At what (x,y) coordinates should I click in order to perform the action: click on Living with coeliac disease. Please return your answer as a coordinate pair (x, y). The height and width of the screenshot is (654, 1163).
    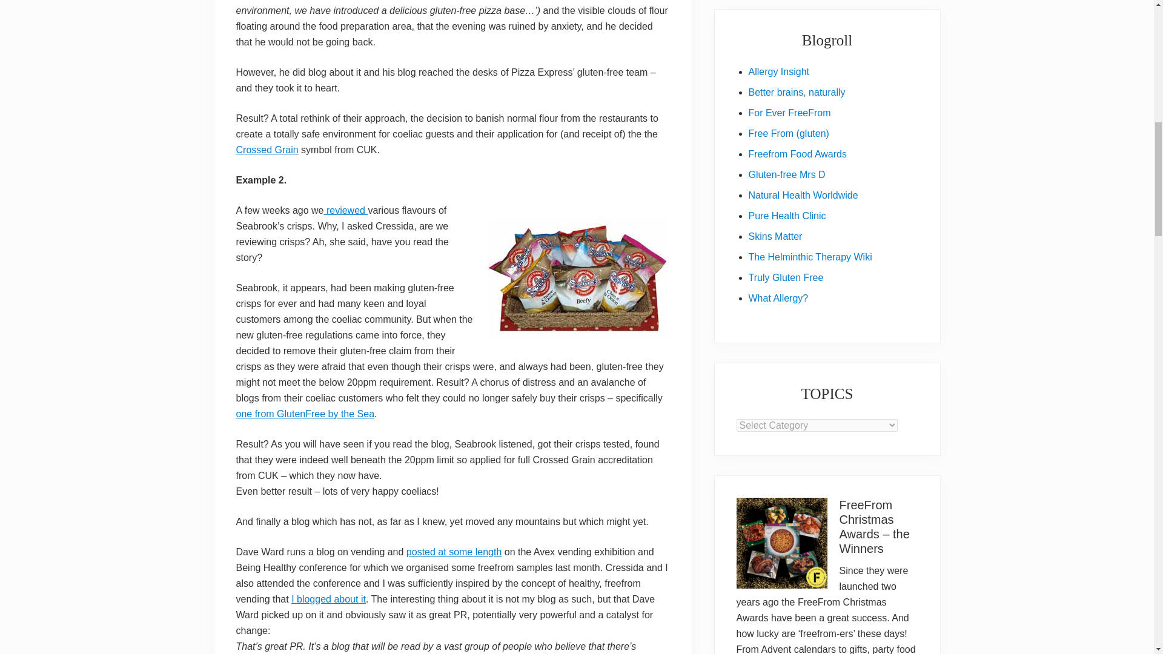
    Looking at the image, I should click on (789, 133).